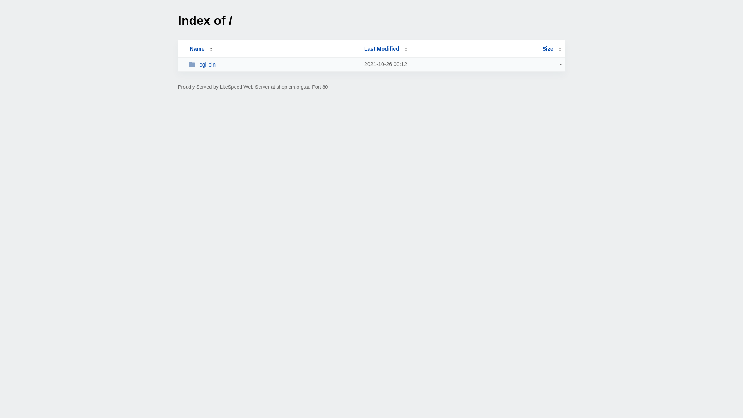 The width and height of the screenshot is (743, 418). What do you see at coordinates (552, 49) in the screenshot?
I see `Size` at bounding box center [552, 49].